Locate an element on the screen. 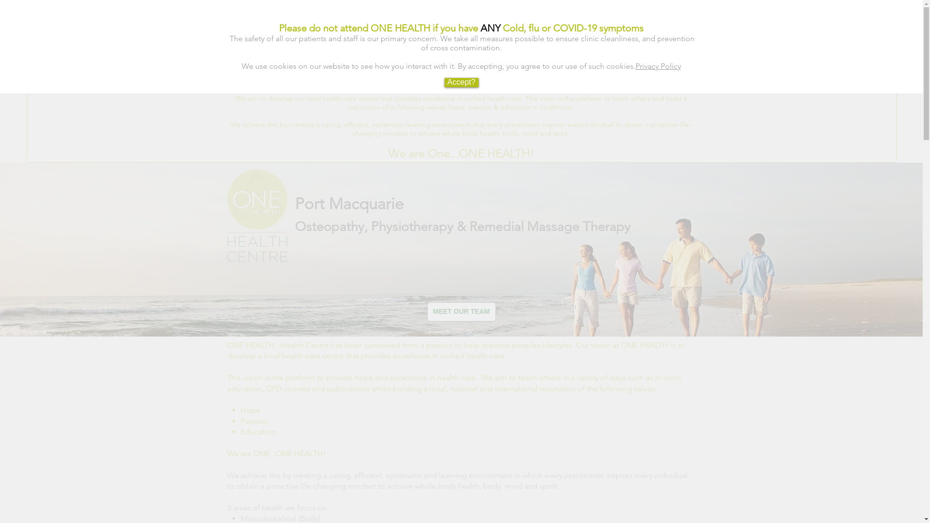 This screenshot has height=523, width=930. GIFT VOUCHERS is located at coordinates (662, 38).